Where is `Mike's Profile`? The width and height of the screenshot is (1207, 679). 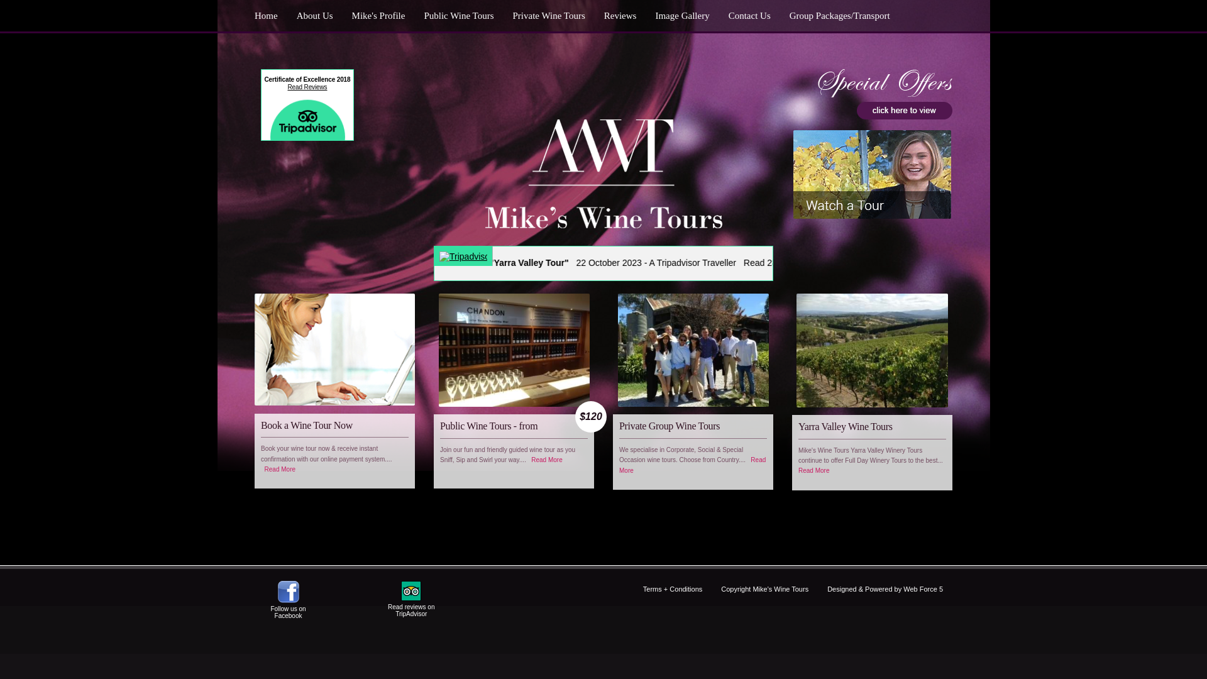 Mike's Profile is located at coordinates (378, 16).